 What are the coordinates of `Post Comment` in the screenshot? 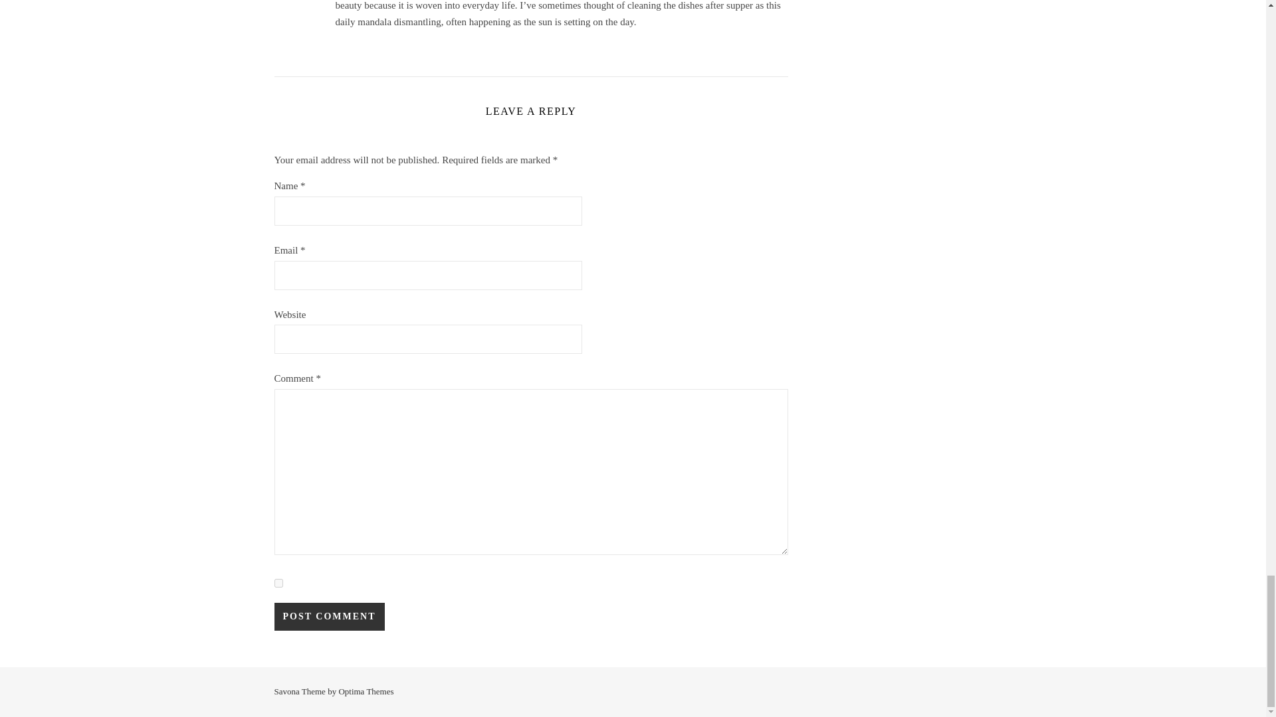 It's located at (328, 617).